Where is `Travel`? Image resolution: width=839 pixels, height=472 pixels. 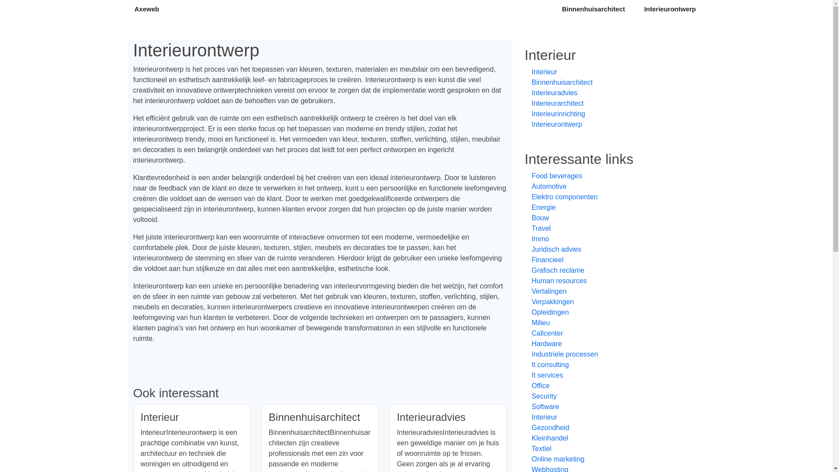
Travel is located at coordinates (608, 229).